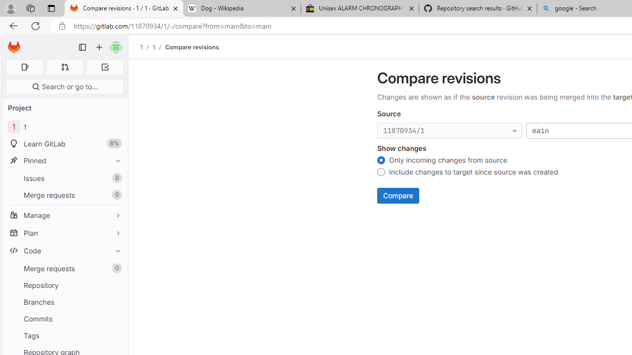  Describe the element at coordinates (64, 127) in the screenshot. I see `11` at that location.